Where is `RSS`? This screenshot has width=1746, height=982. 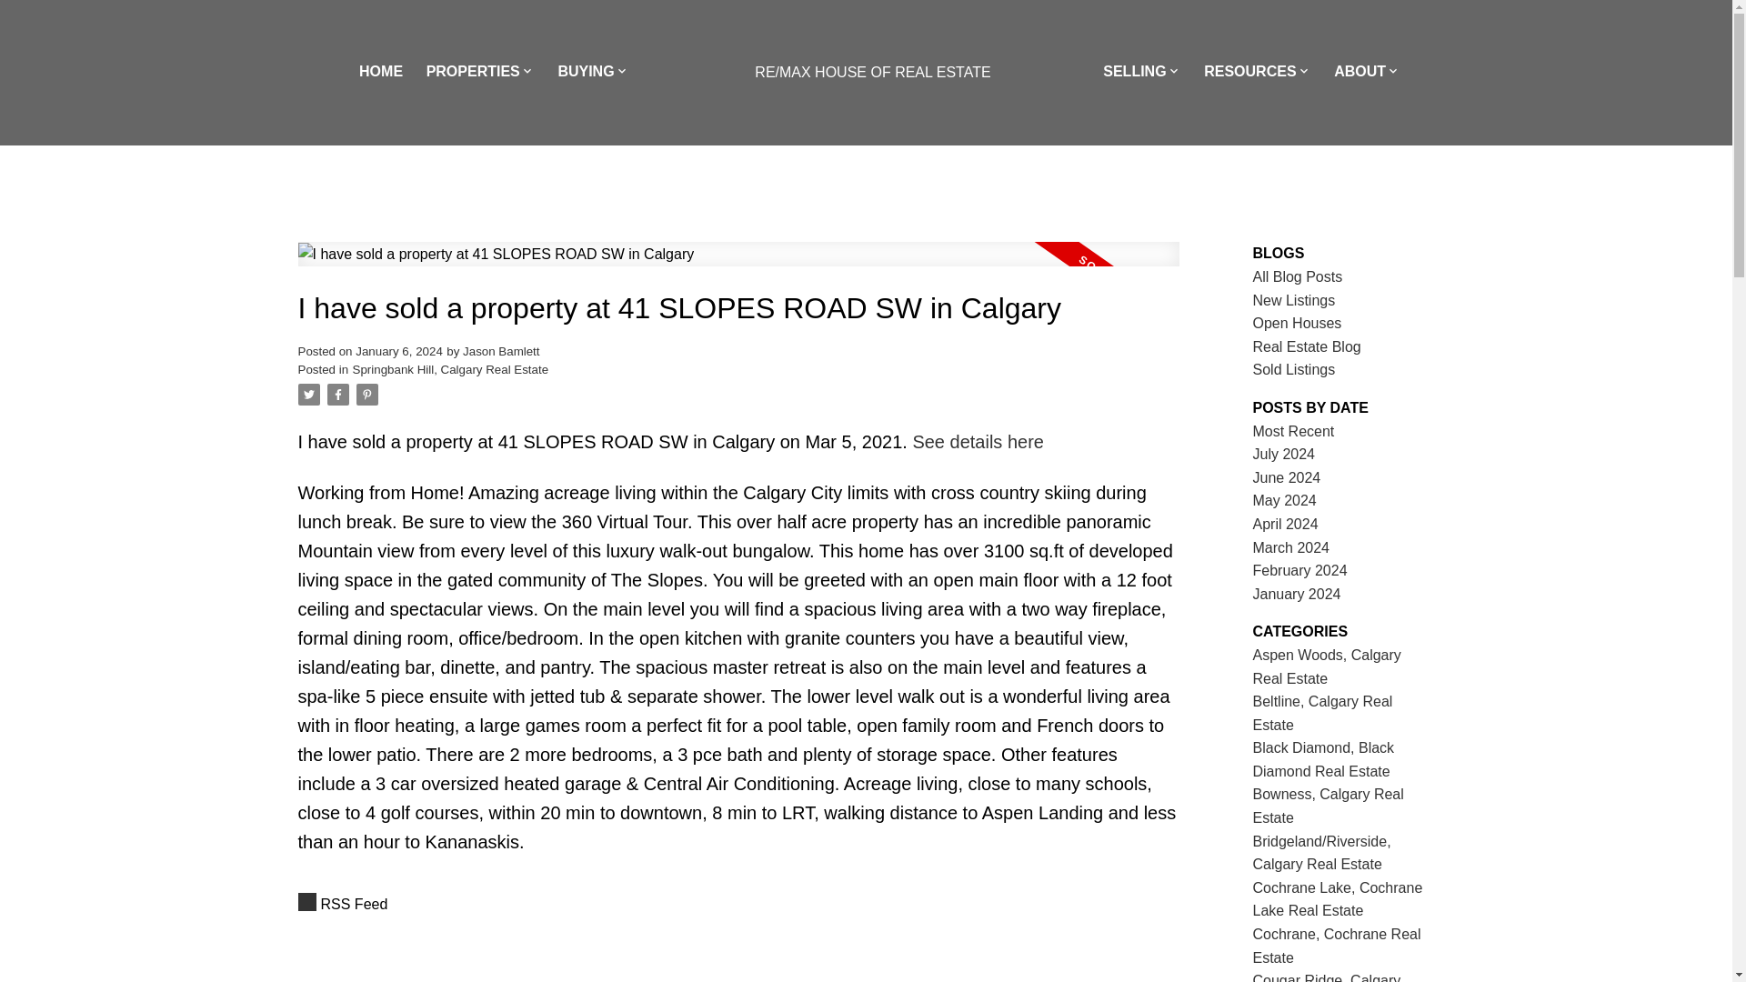 RSS is located at coordinates (738, 904).